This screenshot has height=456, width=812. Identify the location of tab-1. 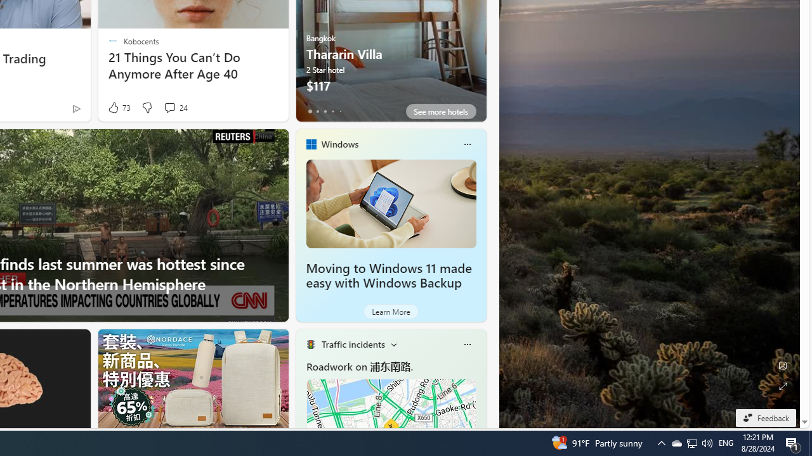
(317, 111).